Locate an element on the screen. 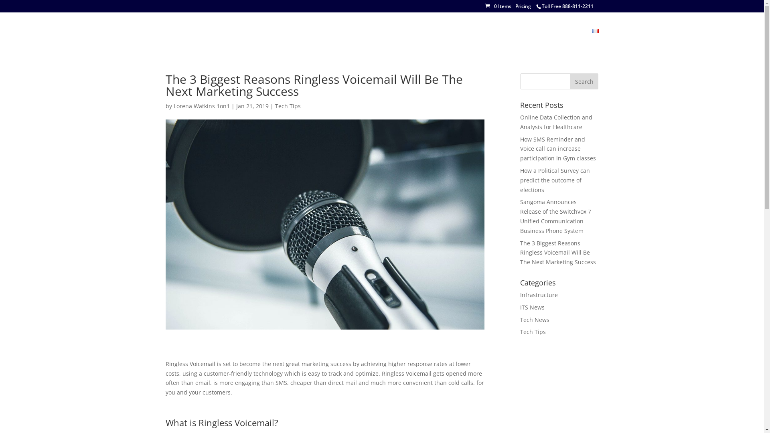 Image resolution: width=770 pixels, height=433 pixels. ITS News is located at coordinates (533, 307).